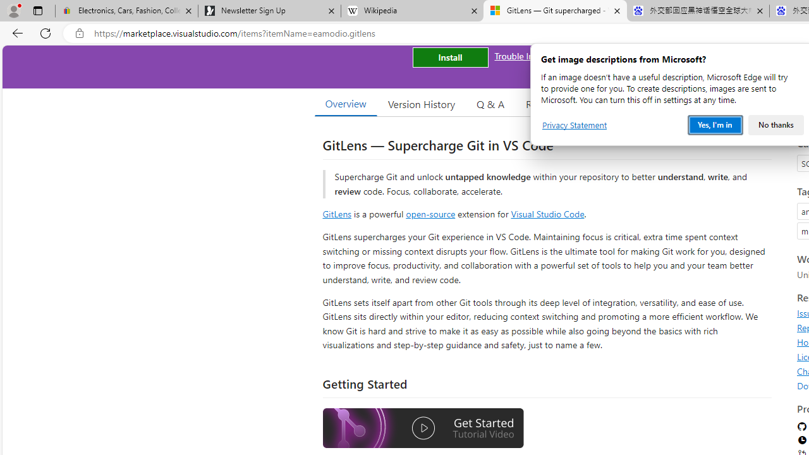 The image size is (809, 455). Describe the element at coordinates (575, 125) in the screenshot. I see `Privacy Statement` at that location.